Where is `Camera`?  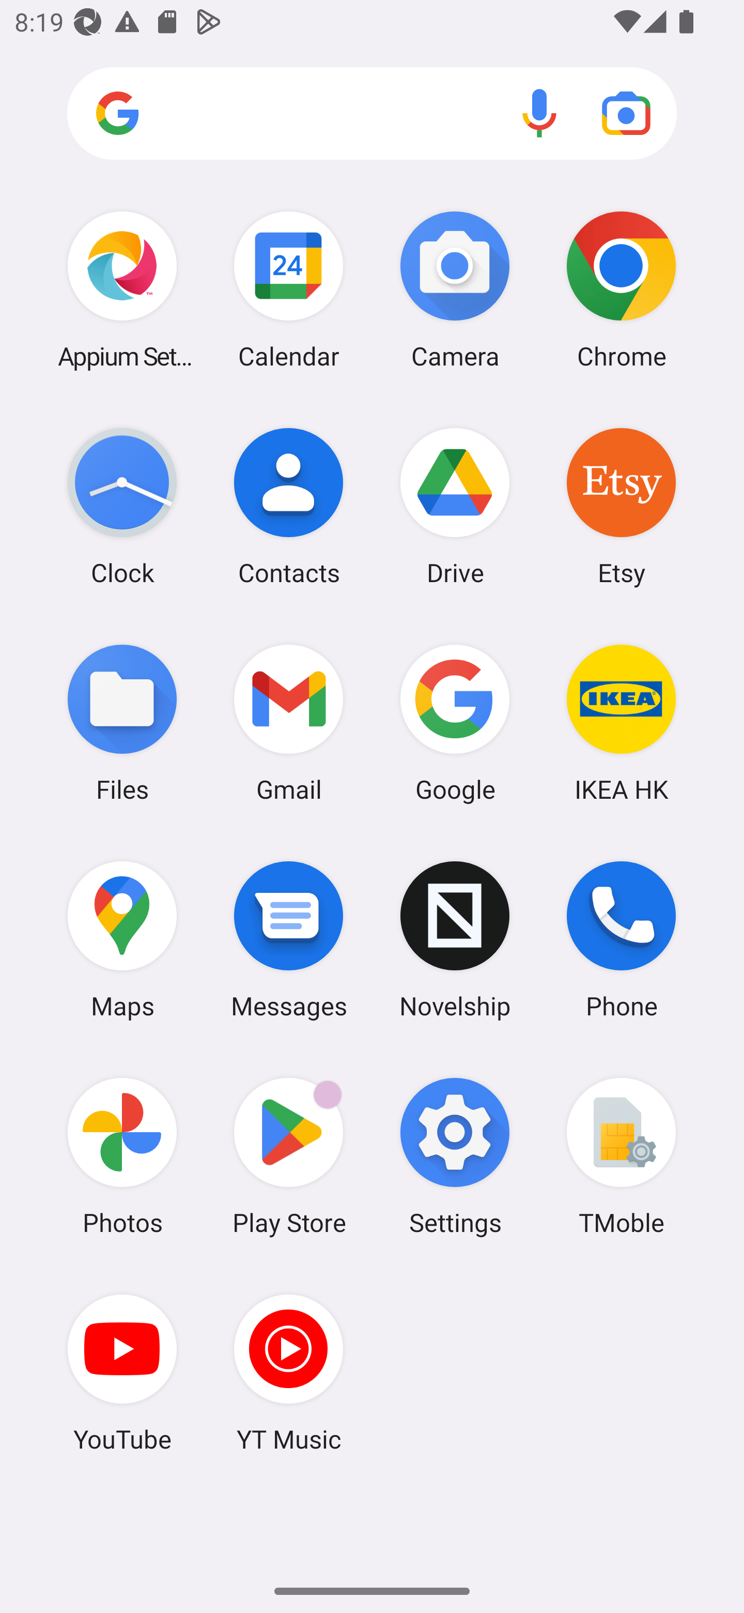
Camera is located at coordinates (455, 290).